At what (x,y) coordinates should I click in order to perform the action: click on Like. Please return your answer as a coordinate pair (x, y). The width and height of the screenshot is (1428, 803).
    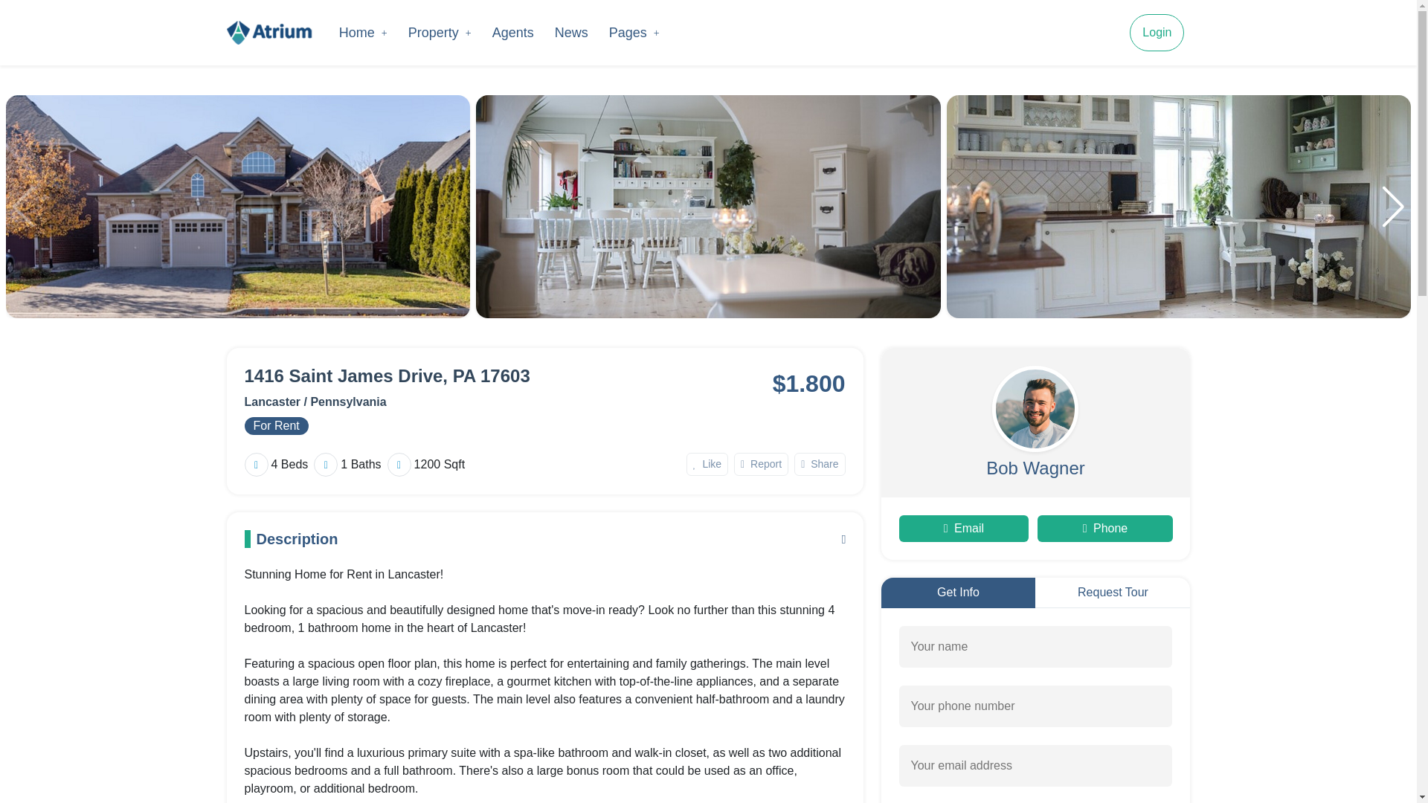
    Looking at the image, I should click on (707, 464).